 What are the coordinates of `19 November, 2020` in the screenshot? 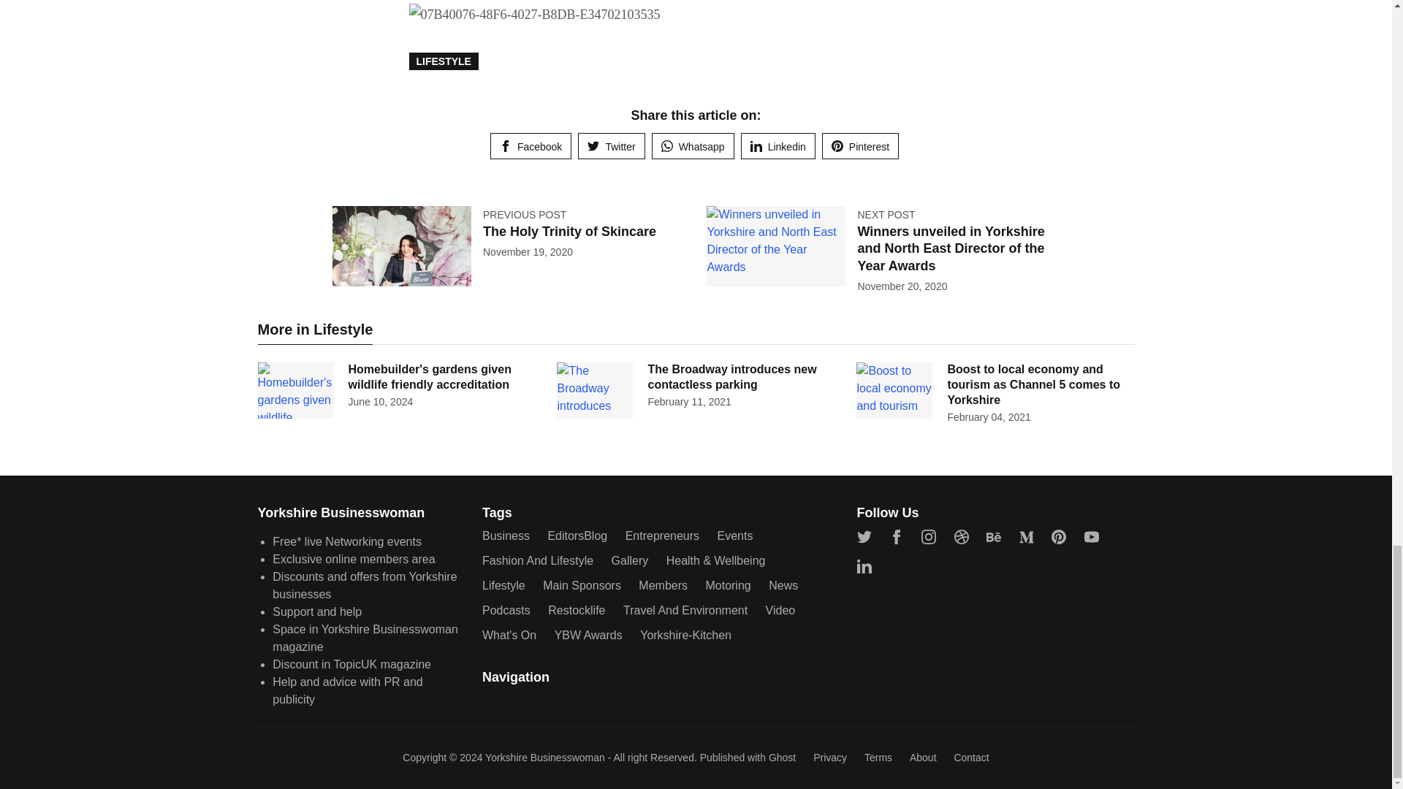 It's located at (528, 251).